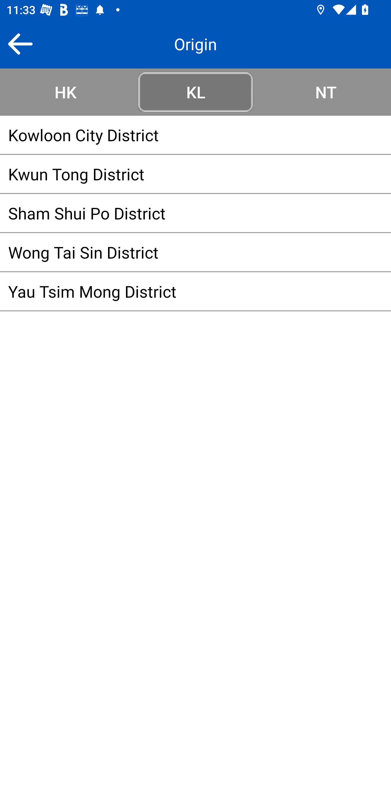 This screenshot has height=804, width=391. I want to click on Back, so click(20, 44).